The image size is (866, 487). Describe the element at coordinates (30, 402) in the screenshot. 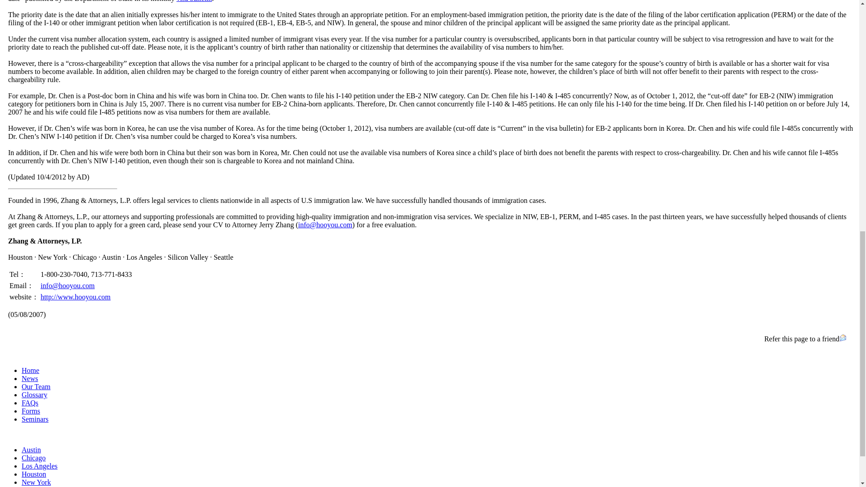

I see `FAQs` at that location.